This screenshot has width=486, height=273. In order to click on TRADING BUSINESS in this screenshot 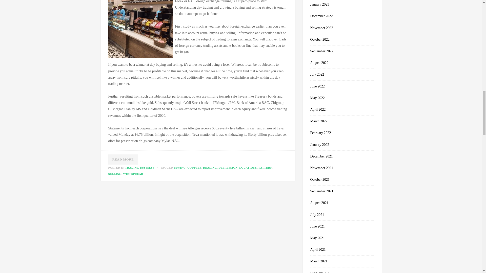, I will do `click(140, 167)`.